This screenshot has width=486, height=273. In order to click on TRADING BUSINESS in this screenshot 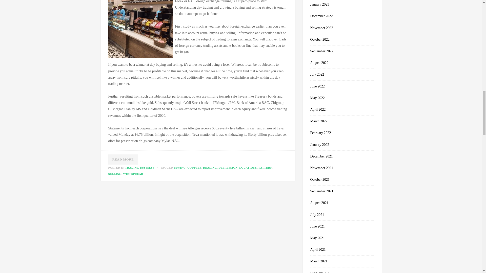, I will do `click(140, 167)`.